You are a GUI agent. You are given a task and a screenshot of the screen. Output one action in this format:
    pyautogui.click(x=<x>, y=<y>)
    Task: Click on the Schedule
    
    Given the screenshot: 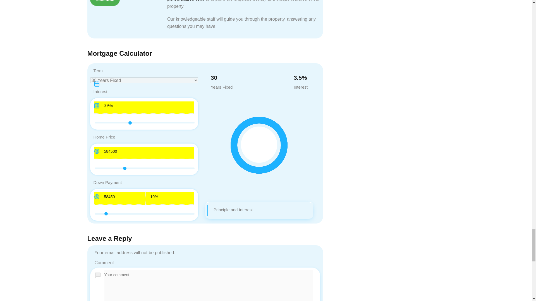 What is the action you would take?
    pyautogui.click(x=105, y=3)
    